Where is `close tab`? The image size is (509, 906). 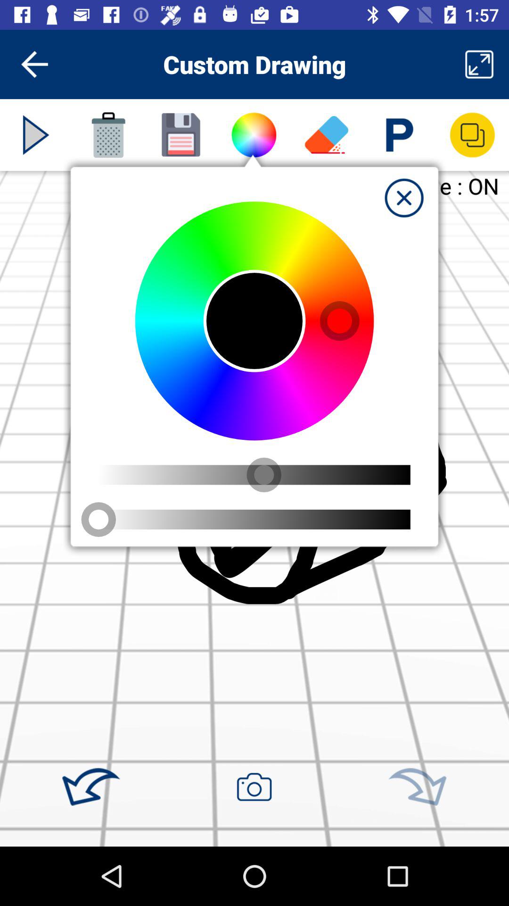
close tab is located at coordinates (404, 198).